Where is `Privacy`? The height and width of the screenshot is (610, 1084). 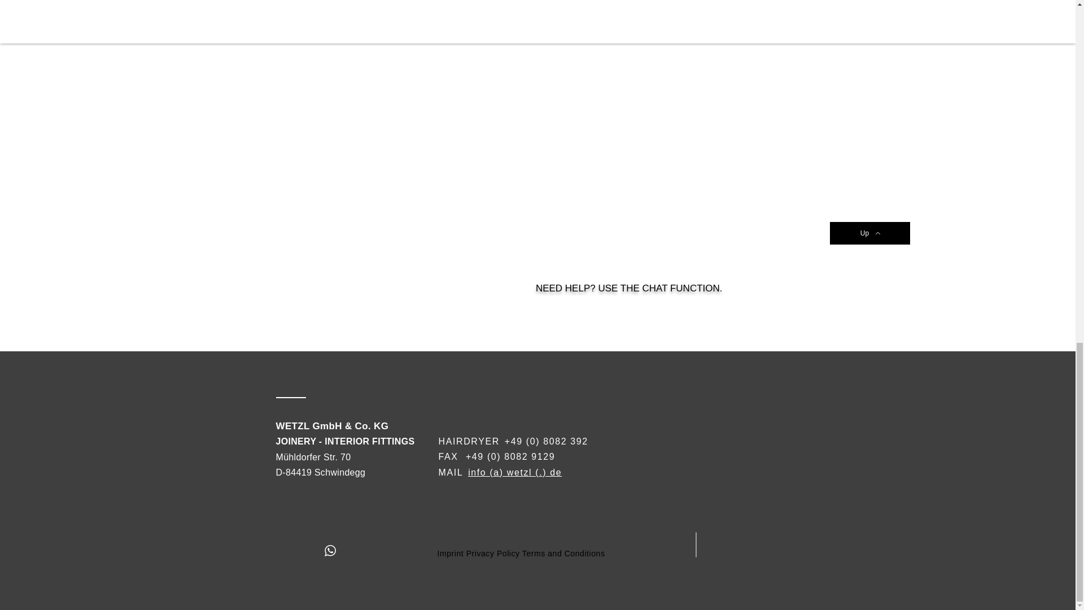
Privacy is located at coordinates (480, 554).